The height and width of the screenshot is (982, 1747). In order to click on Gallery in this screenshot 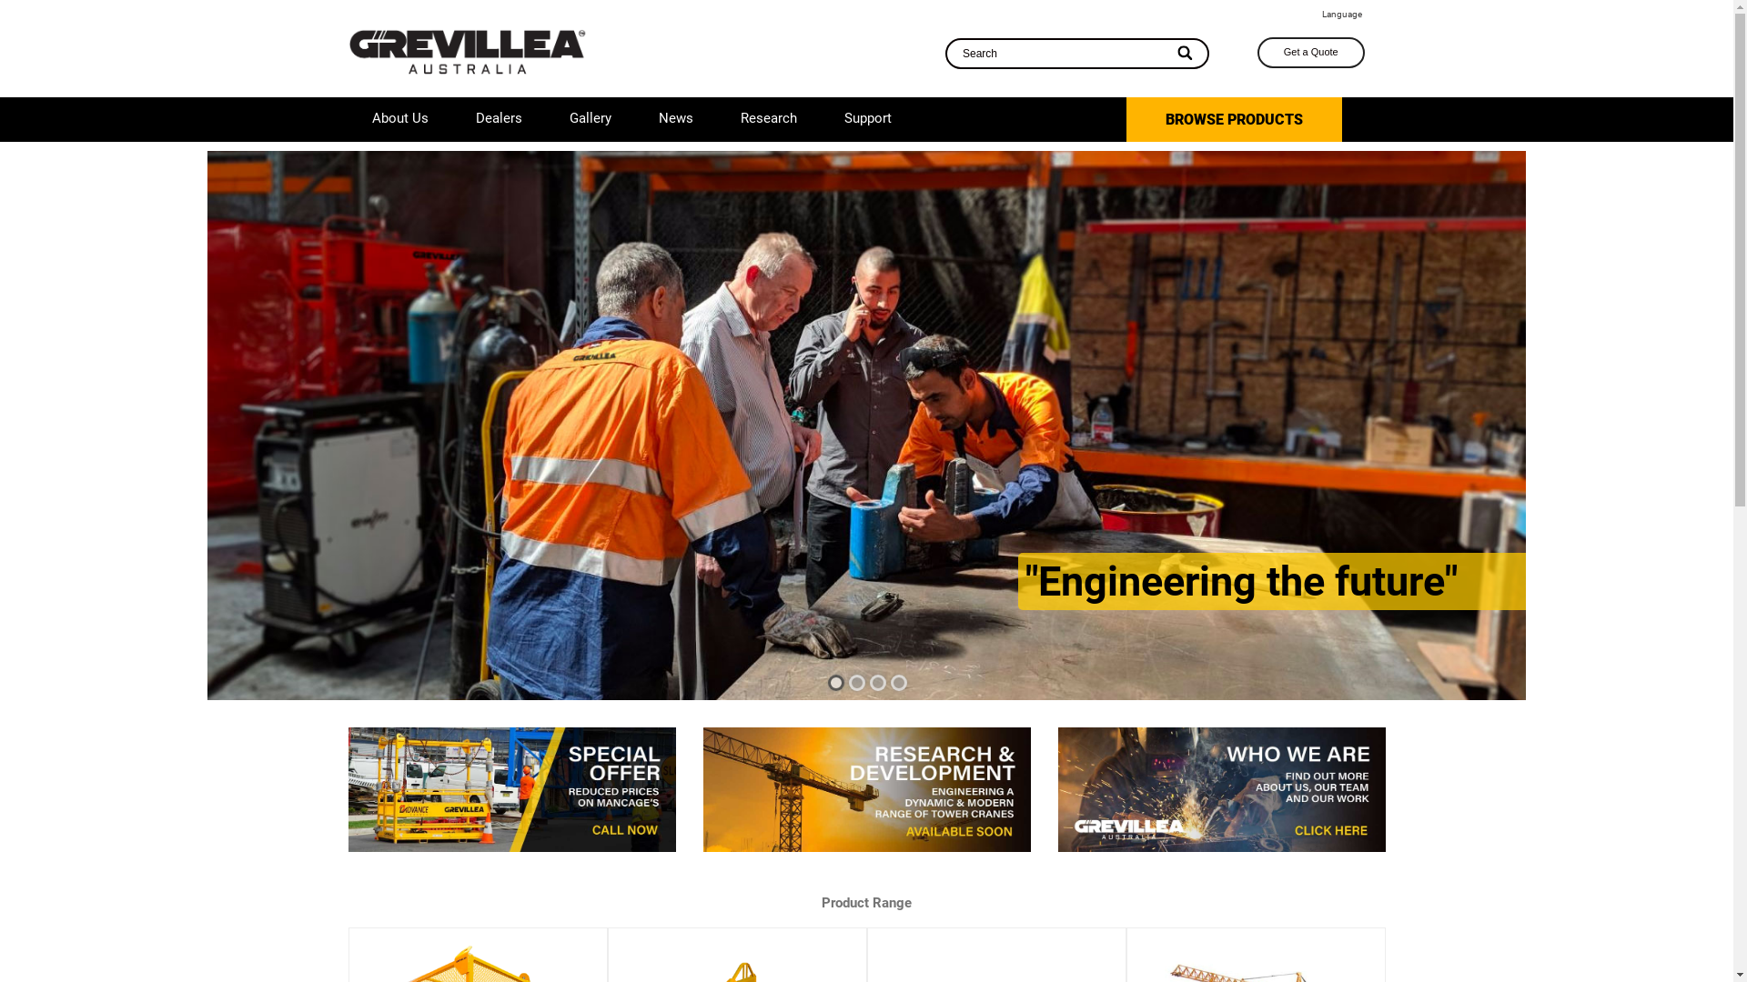, I will do `click(591, 118)`.